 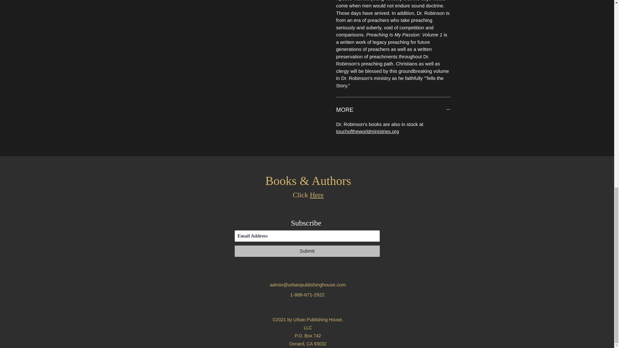 What do you see at coordinates (307, 251) in the screenshot?
I see `Submit` at bounding box center [307, 251].